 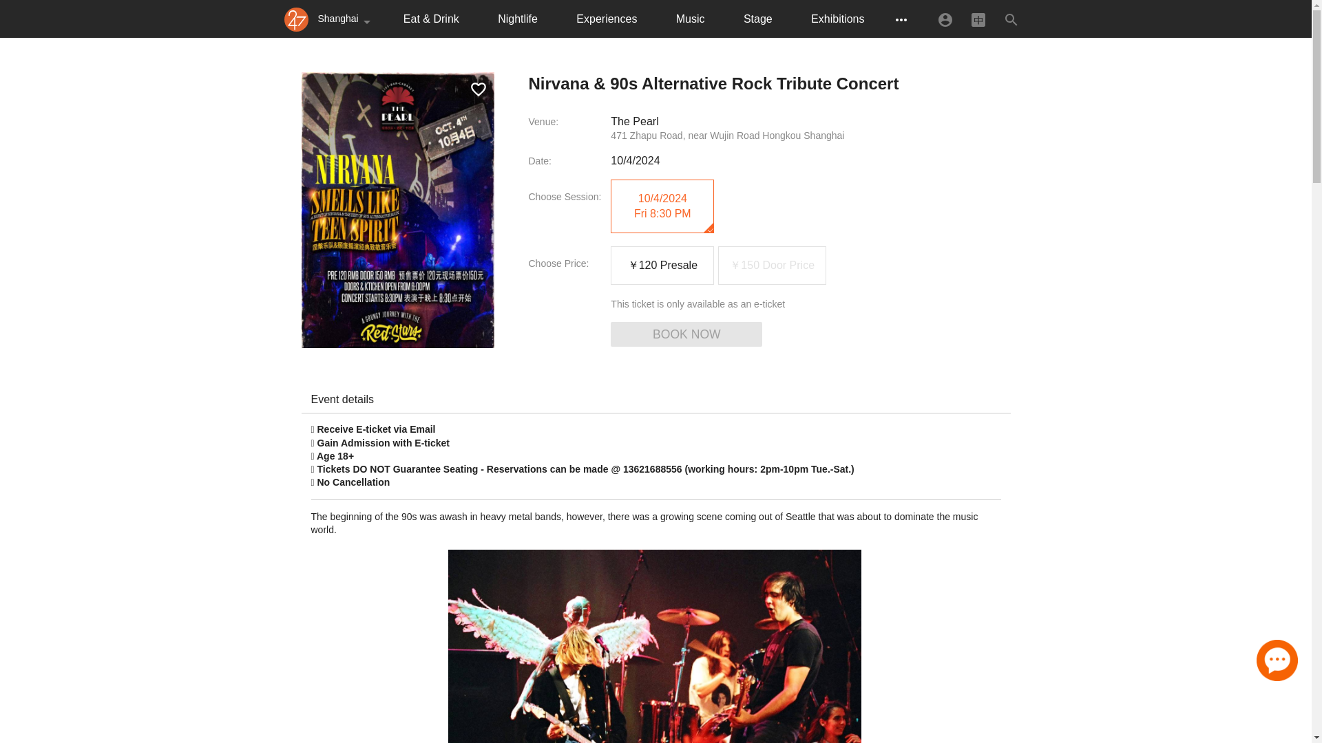 What do you see at coordinates (607, 19) in the screenshot?
I see `Experiences` at bounding box center [607, 19].